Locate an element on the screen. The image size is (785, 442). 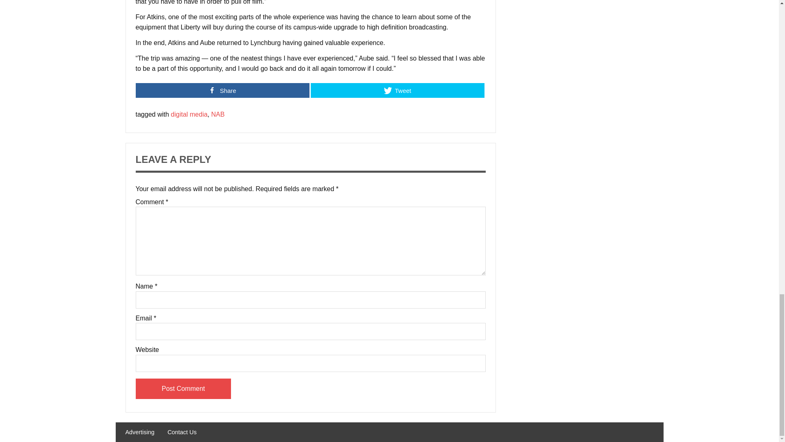
Tweet is located at coordinates (397, 90).